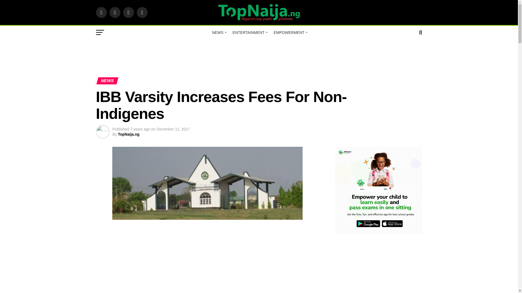 The image size is (522, 293). What do you see at coordinates (128, 134) in the screenshot?
I see `Posts by TopNaija.ng` at bounding box center [128, 134].